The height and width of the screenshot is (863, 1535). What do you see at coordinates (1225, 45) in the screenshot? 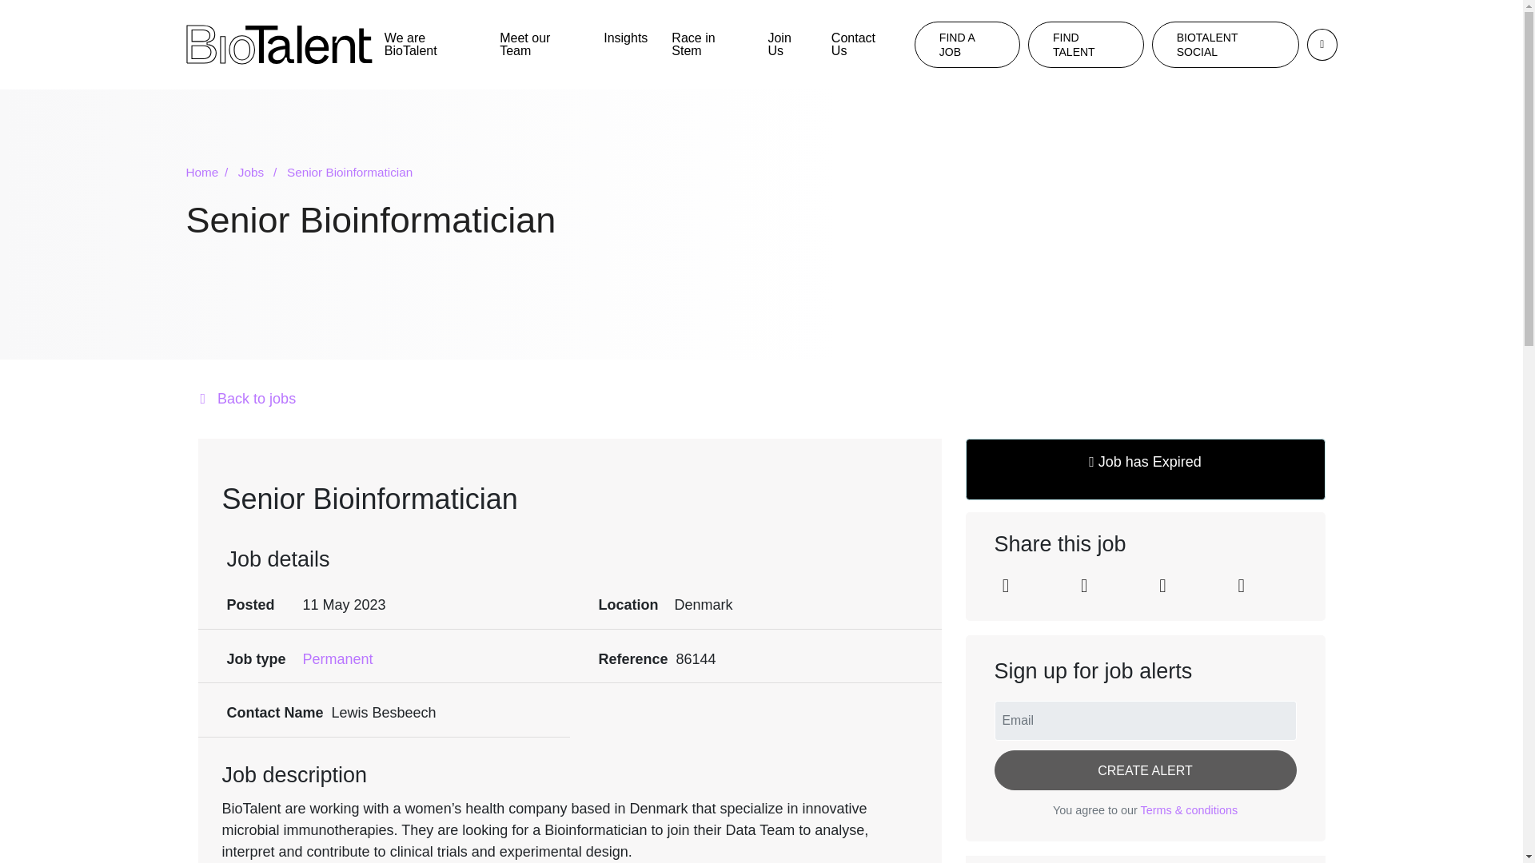
I see `BIOTALENT SOCIAL` at bounding box center [1225, 45].